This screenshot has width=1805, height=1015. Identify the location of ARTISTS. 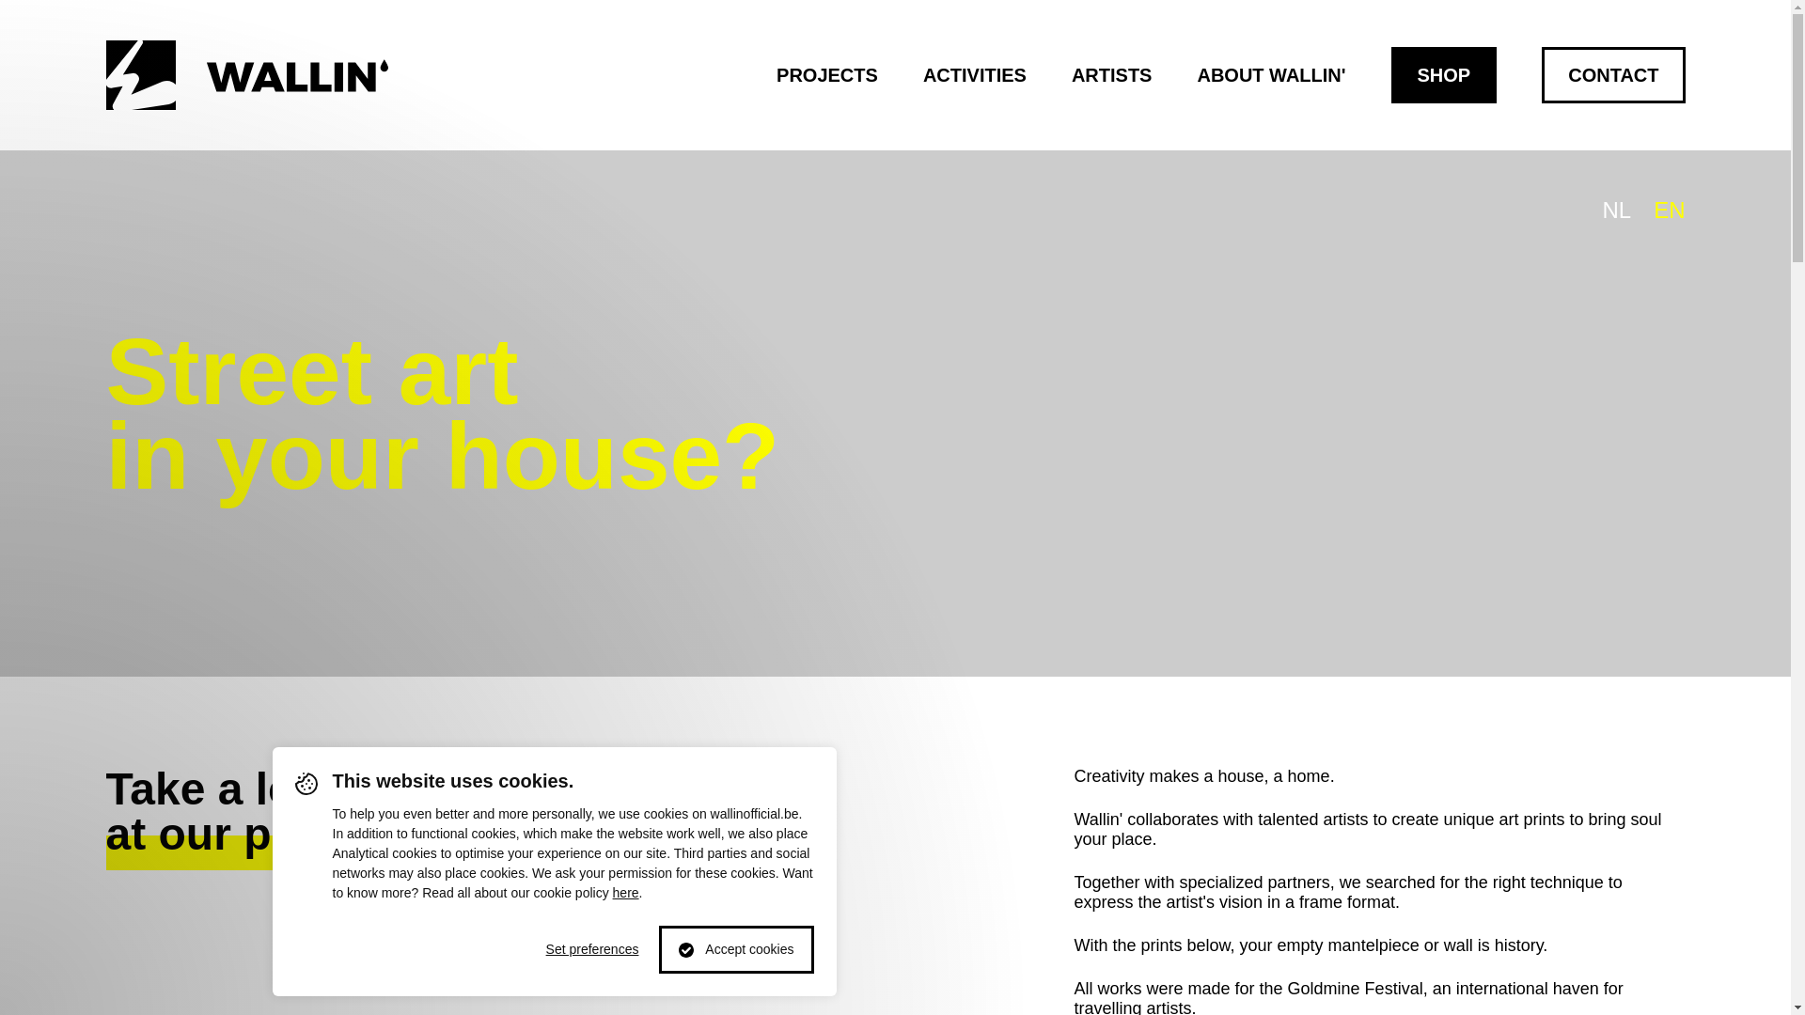
(1112, 75).